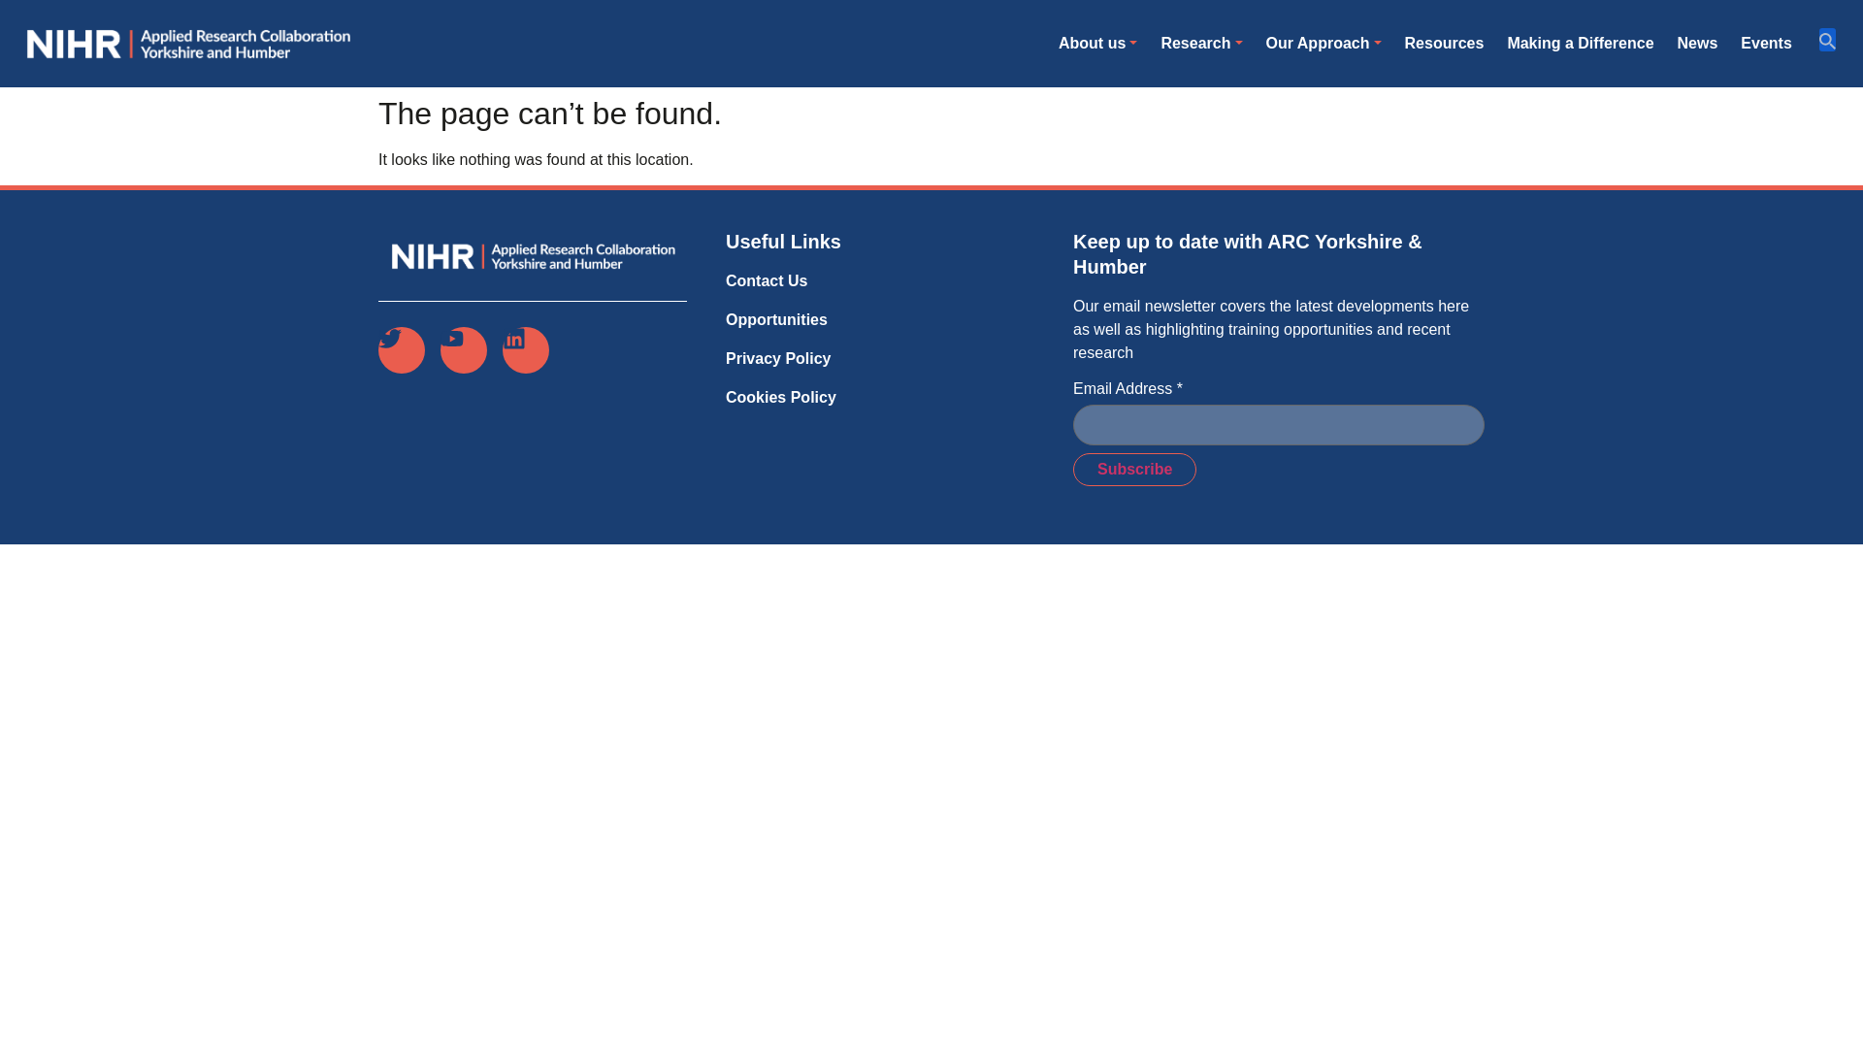 Image resolution: width=1863 pixels, height=1048 pixels. I want to click on Cookies Policy, so click(781, 398).